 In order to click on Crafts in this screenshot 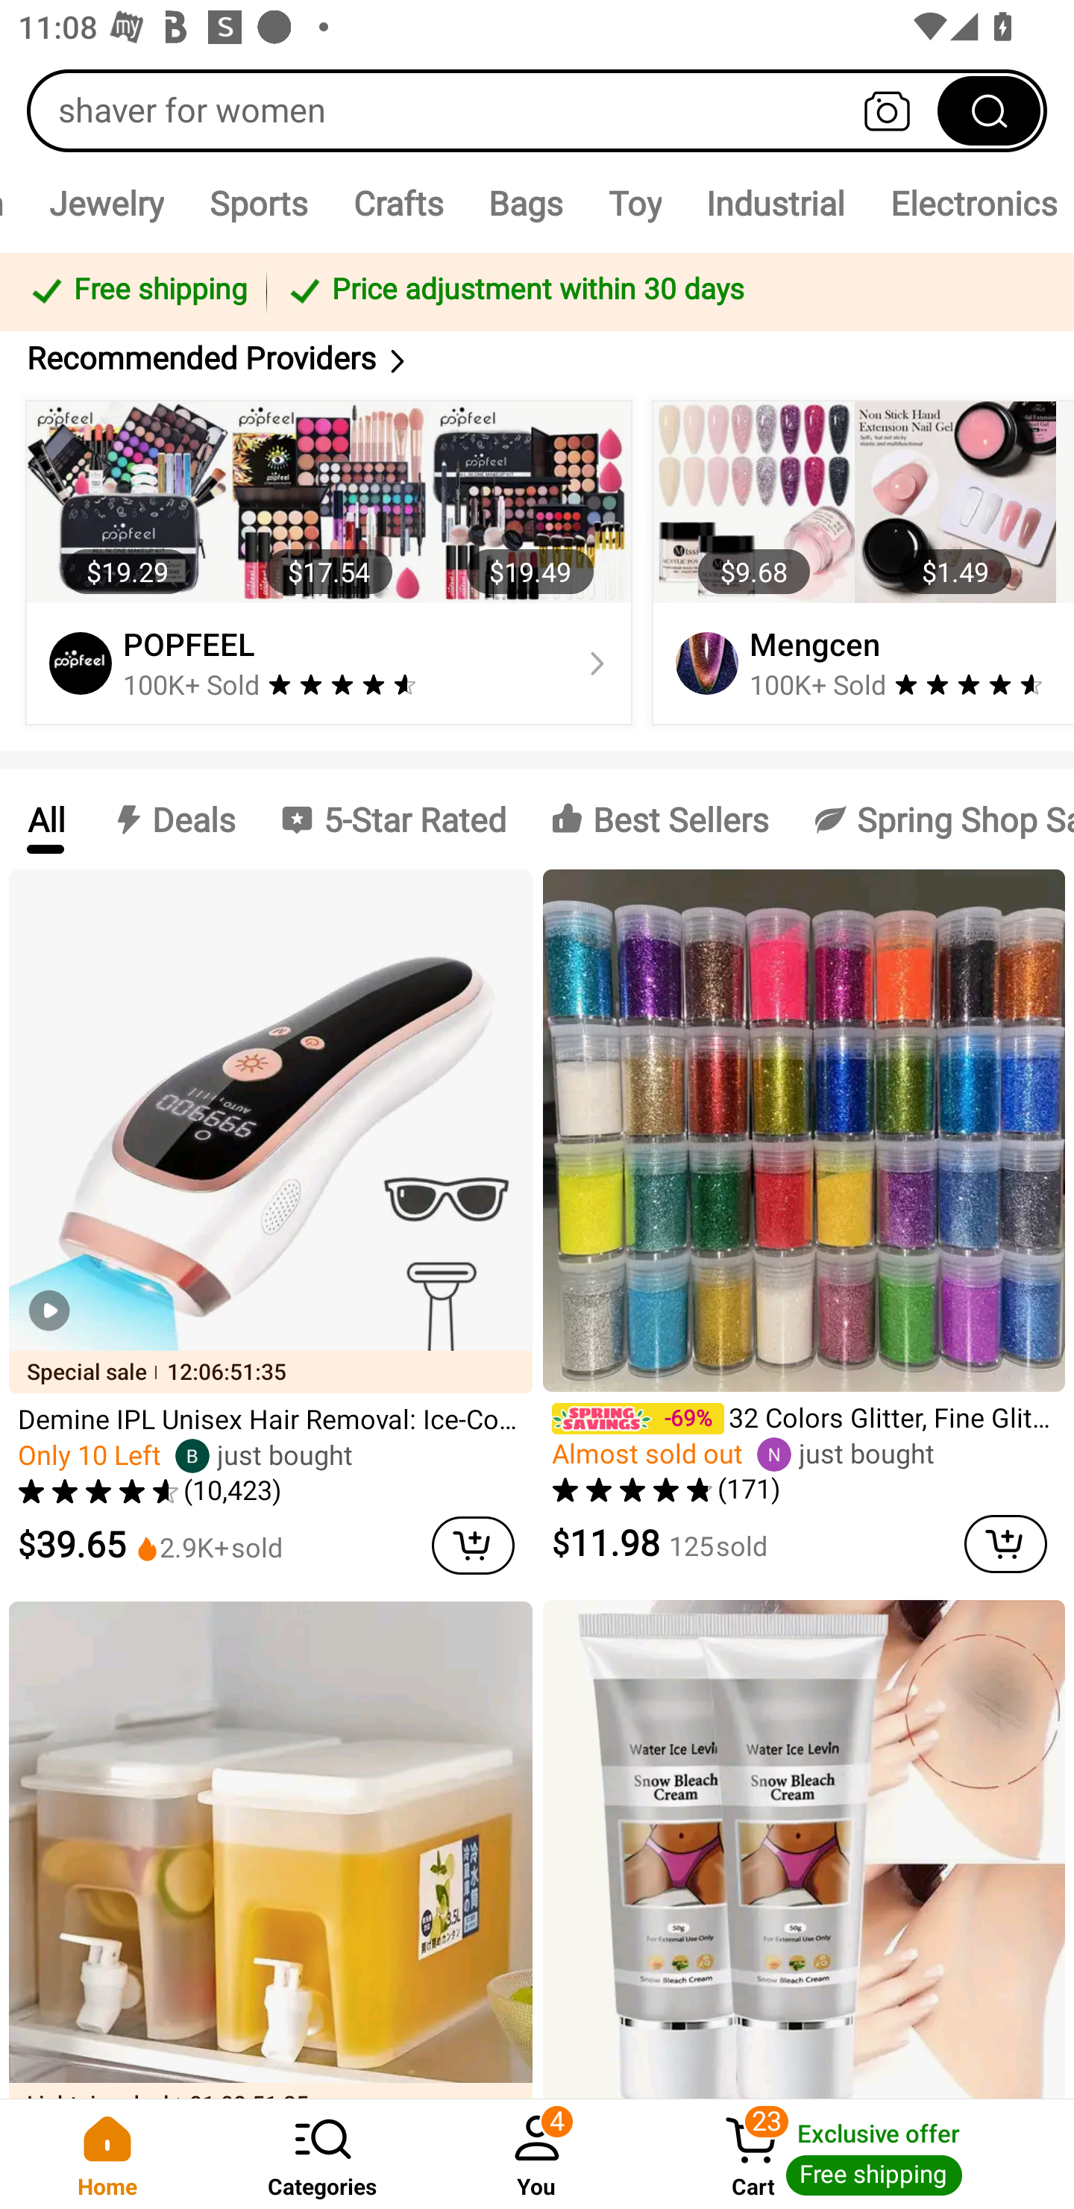, I will do `click(398, 203)`.